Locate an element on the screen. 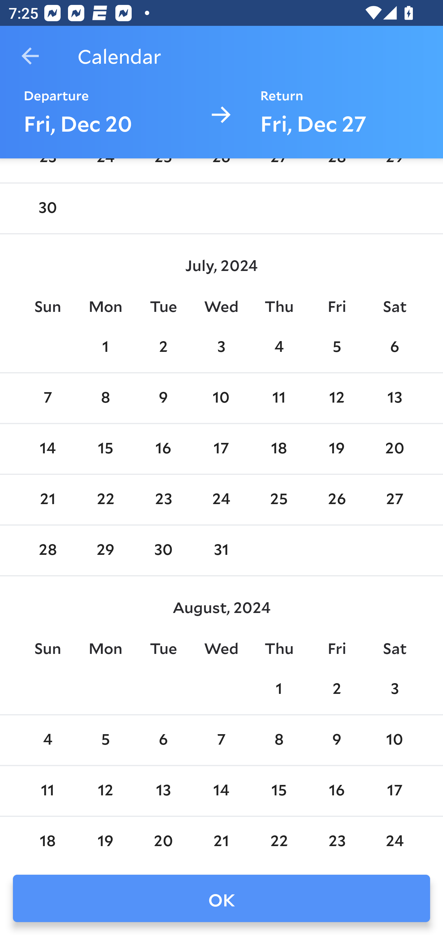 Image resolution: width=443 pixels, height=935 pixels. 4 is located at coordinates (279, 348).